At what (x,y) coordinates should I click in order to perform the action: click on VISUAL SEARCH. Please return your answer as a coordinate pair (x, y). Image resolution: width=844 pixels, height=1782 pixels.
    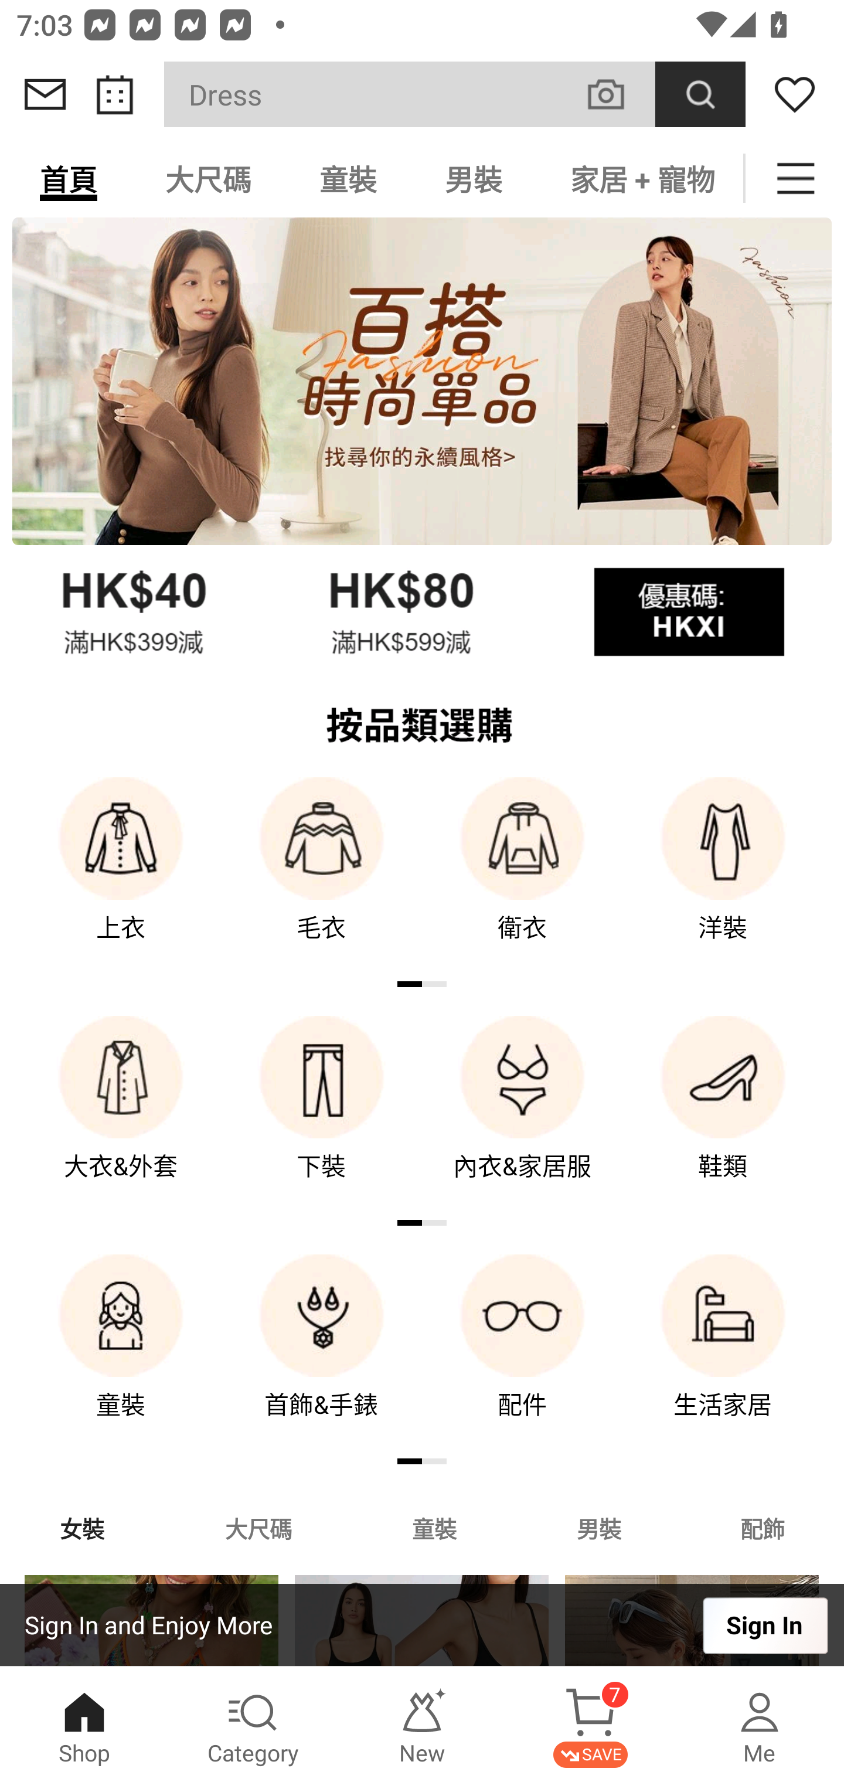
    Looking at the image, I should click on (618, 94).